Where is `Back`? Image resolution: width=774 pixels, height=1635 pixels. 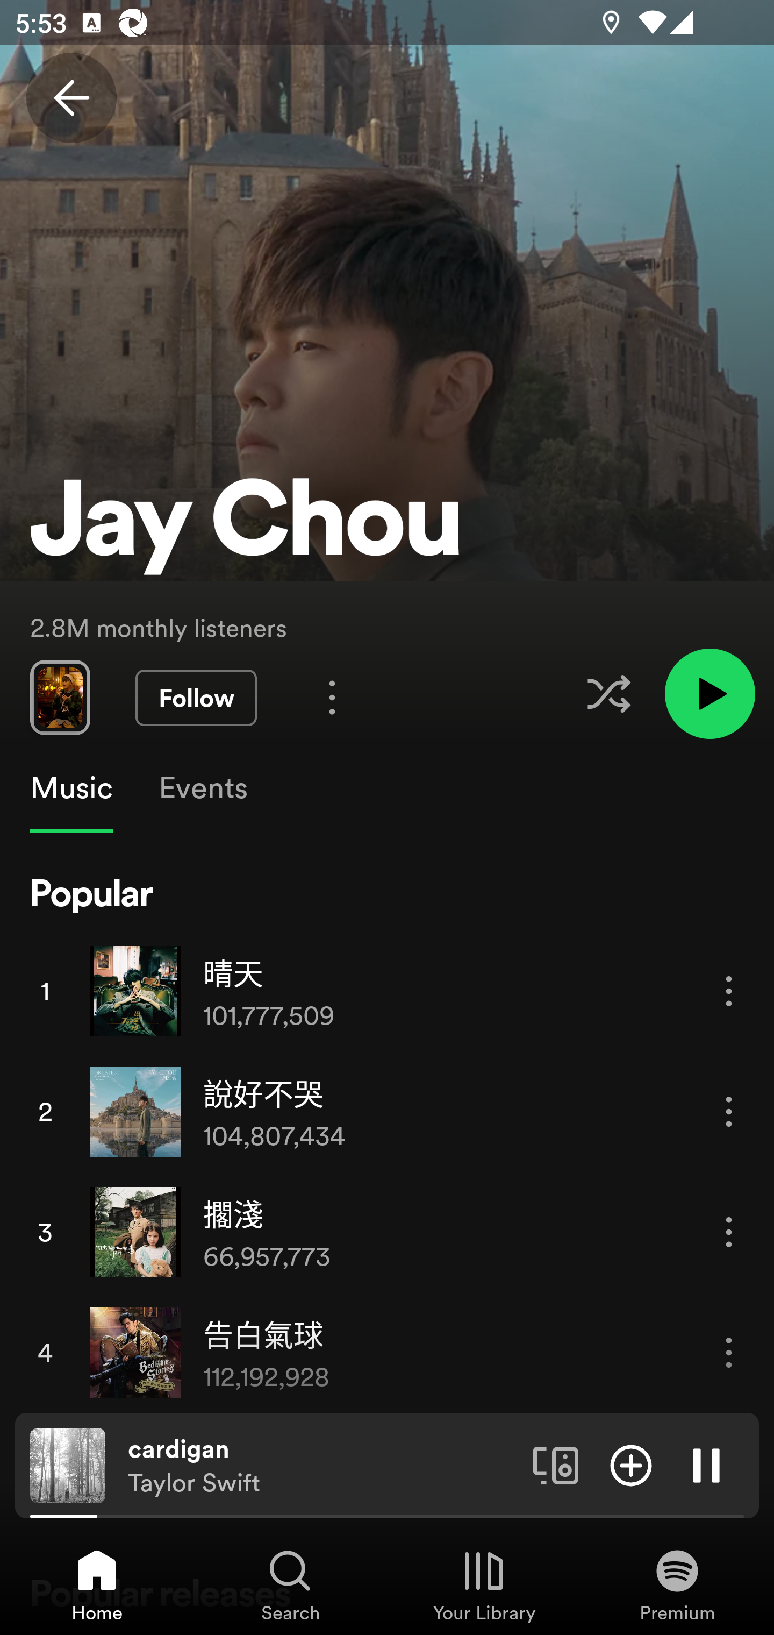
Back is located at coordinates (71, 98).